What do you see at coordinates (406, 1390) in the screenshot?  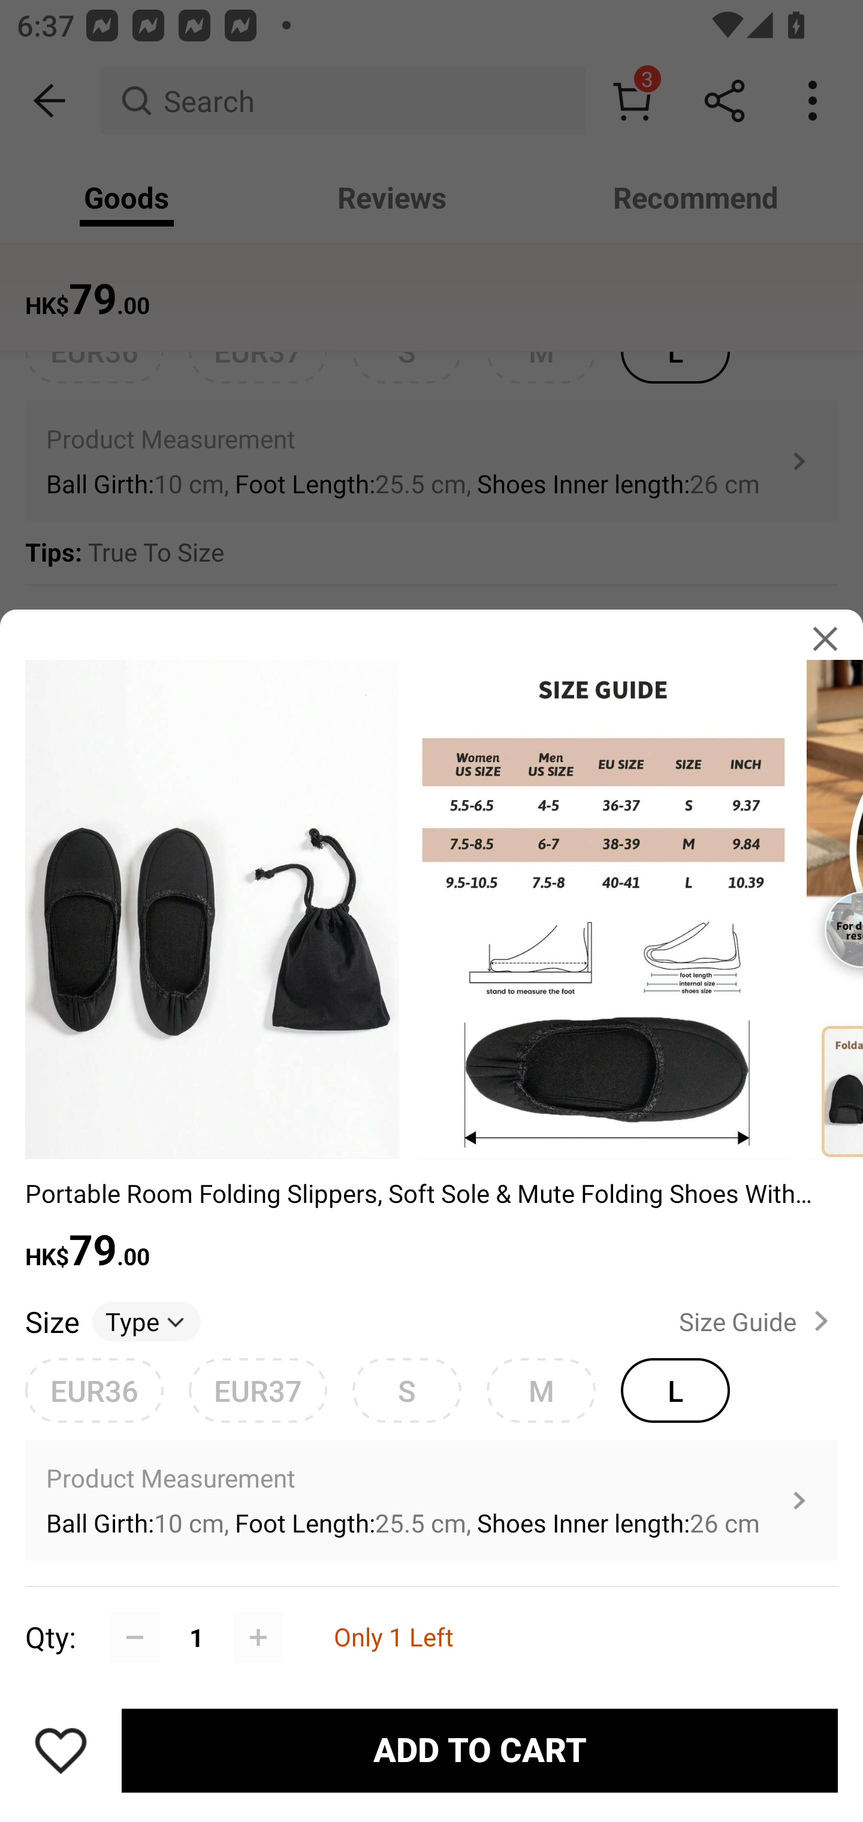 I see `S` at bounding box center [406, 1390].